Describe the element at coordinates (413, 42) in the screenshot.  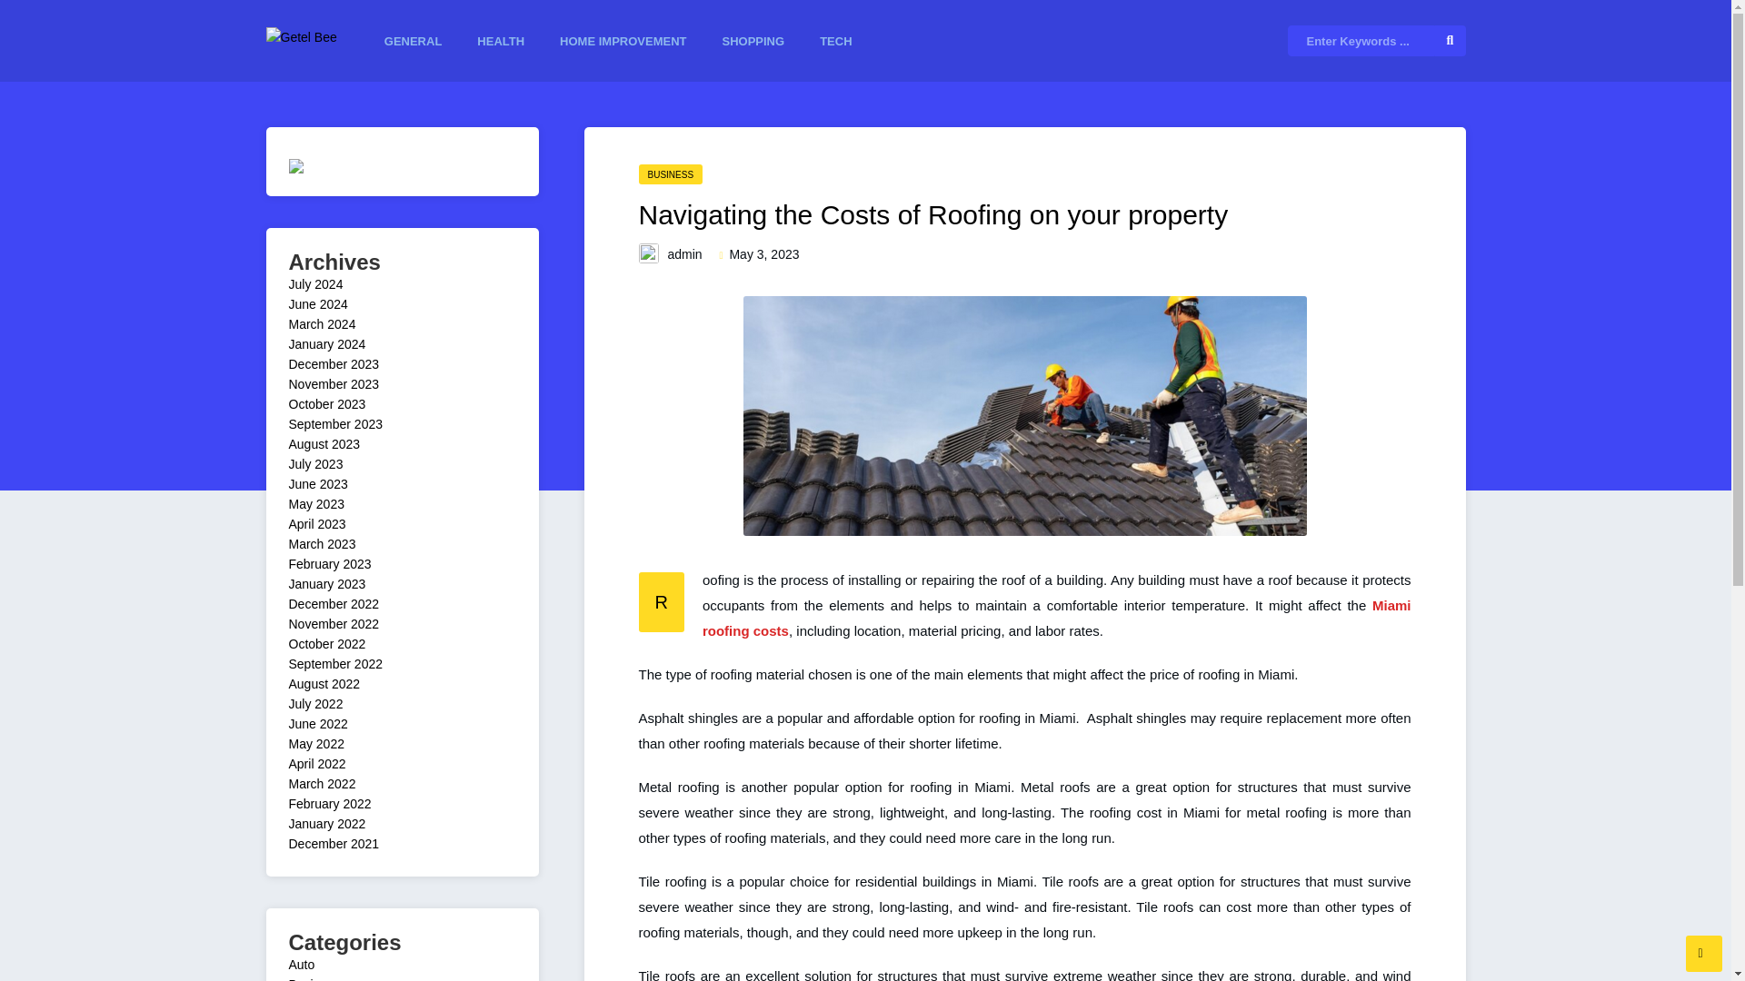
I see `GENERAL` at that location.